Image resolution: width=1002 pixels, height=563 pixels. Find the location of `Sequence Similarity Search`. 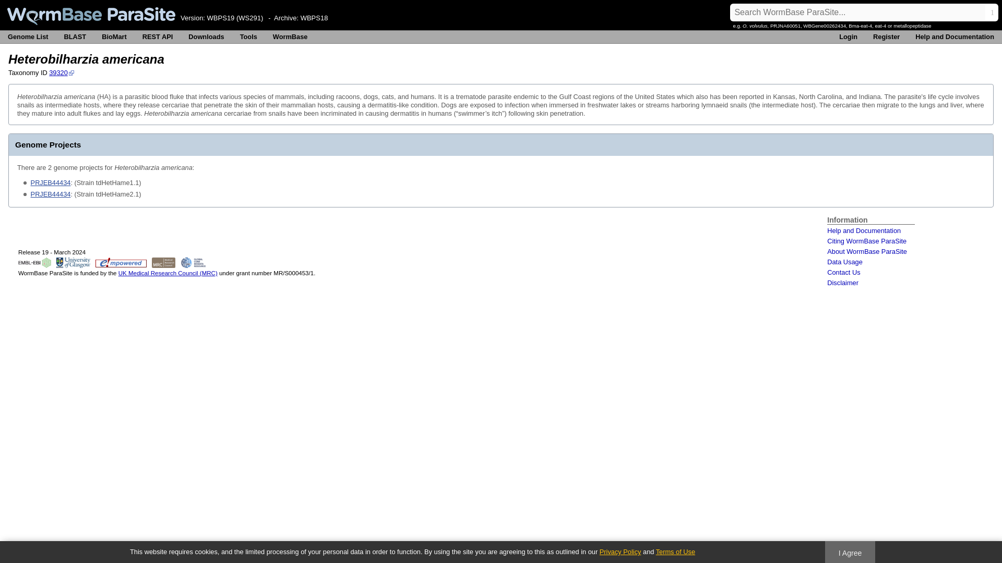

Sequence Similarity Search is located at coordinates (75, 37).